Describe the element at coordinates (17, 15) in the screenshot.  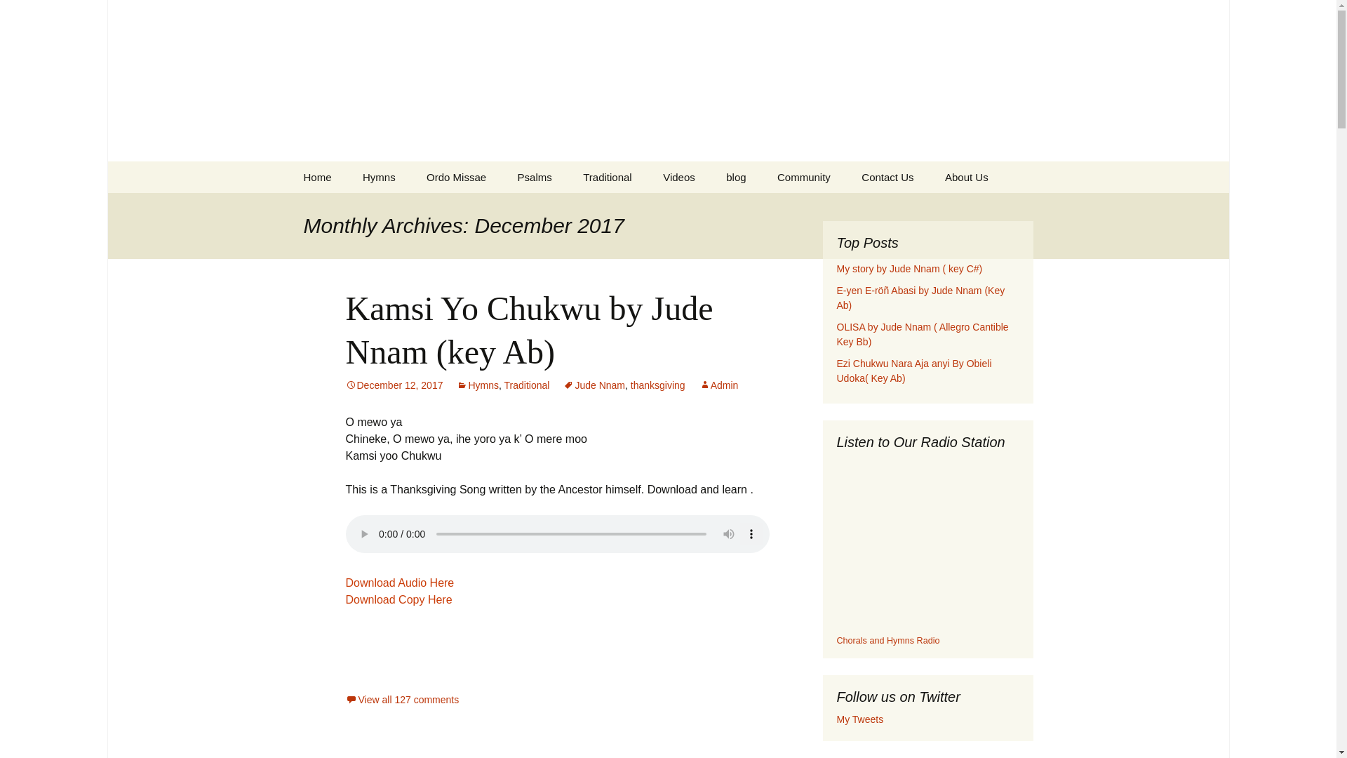
I see `Search` at that location.